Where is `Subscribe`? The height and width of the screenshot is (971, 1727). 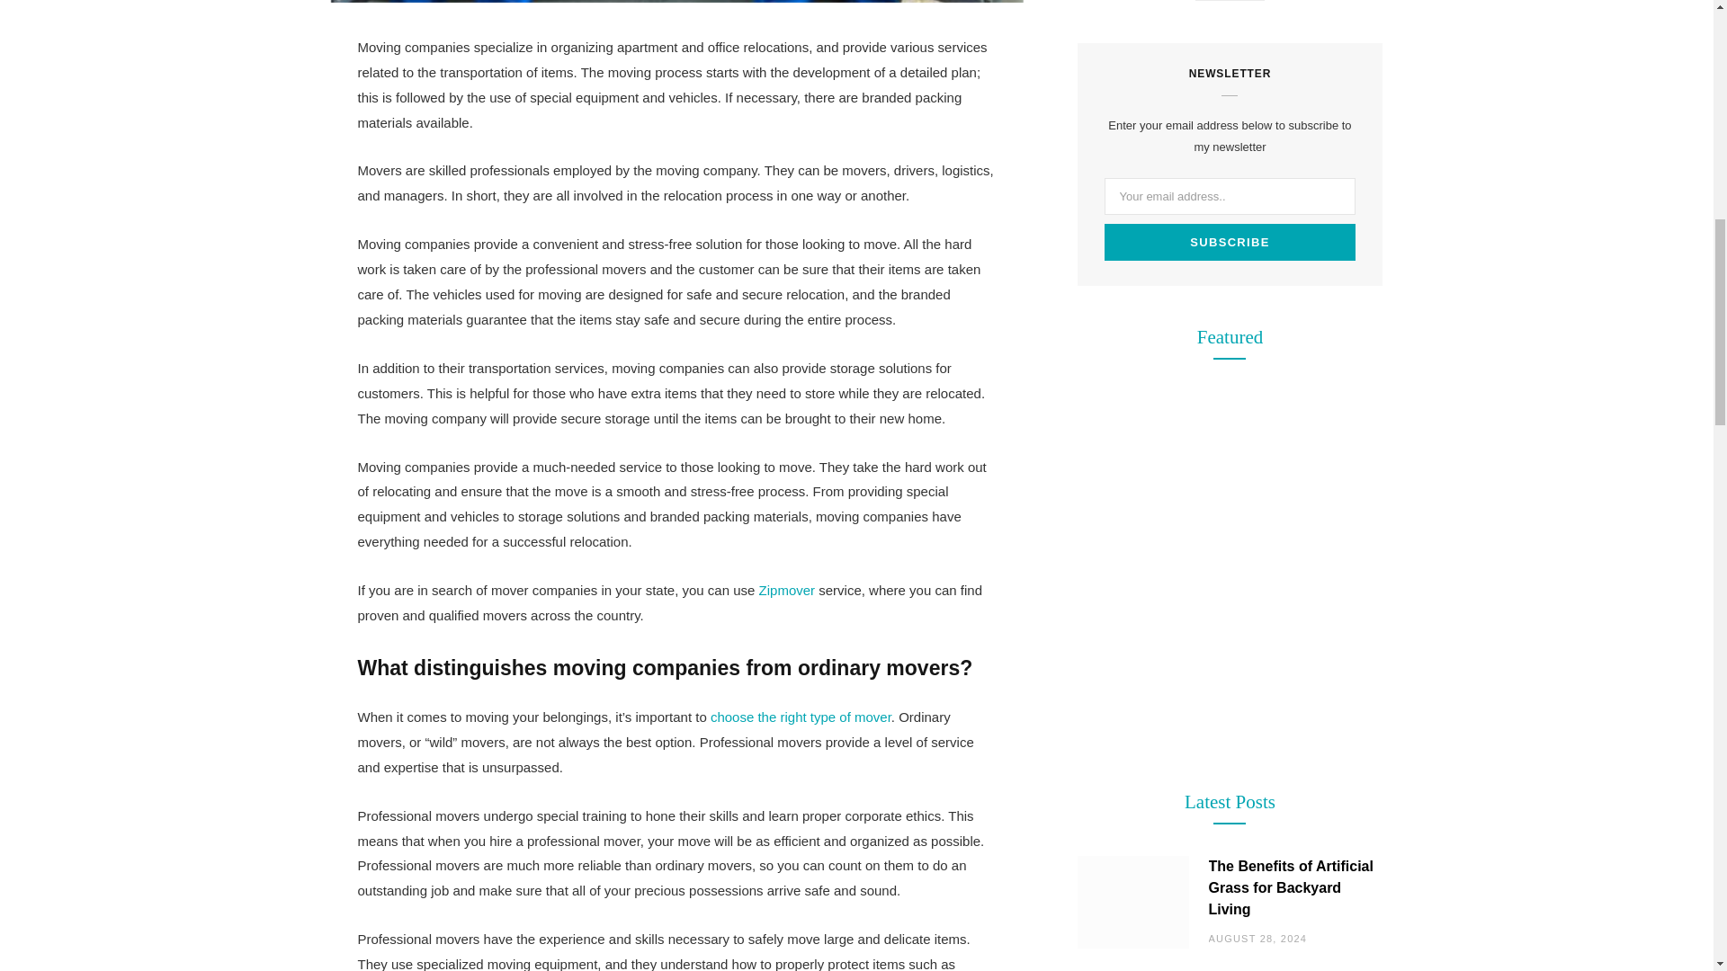 Subscribe is located at coordinates (1230, 243).